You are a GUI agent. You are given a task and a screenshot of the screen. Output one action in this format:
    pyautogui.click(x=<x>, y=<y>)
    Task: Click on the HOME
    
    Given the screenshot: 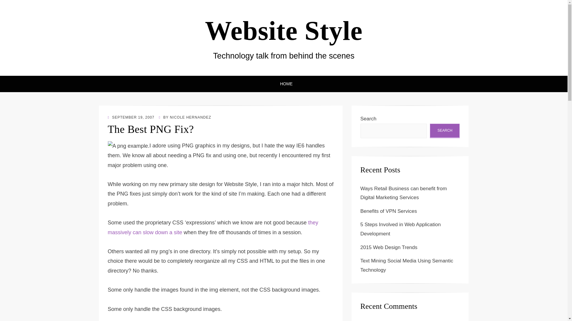 What is the action you would take?
    pyautogui.click(x=284, y=84)
    